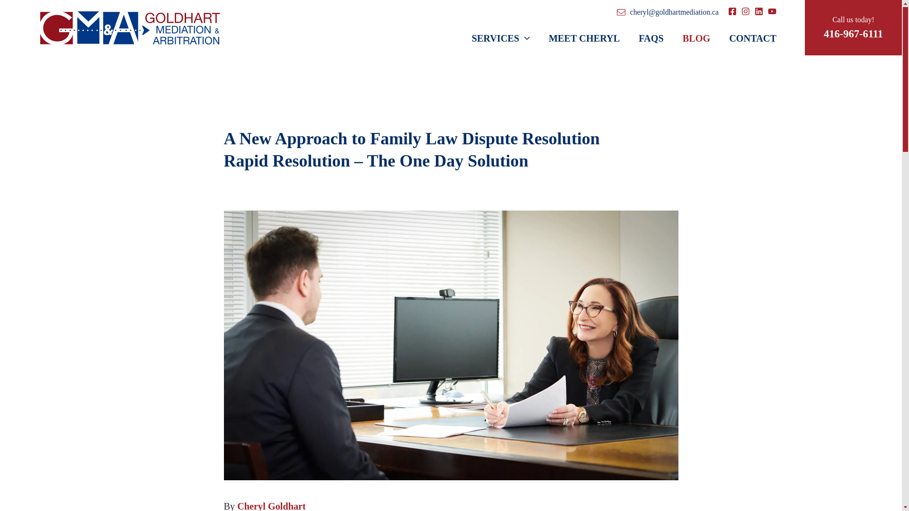 This screenshot has width=909, height=511. What do you see at coordinates (853, 34) in the screenshot?
I see `416-967-6111` at bounding box center [853, 34].